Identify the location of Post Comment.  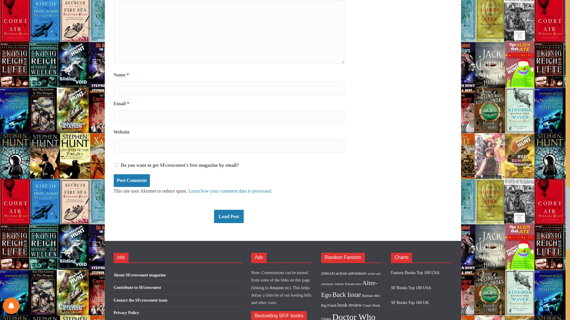
(132, 180).